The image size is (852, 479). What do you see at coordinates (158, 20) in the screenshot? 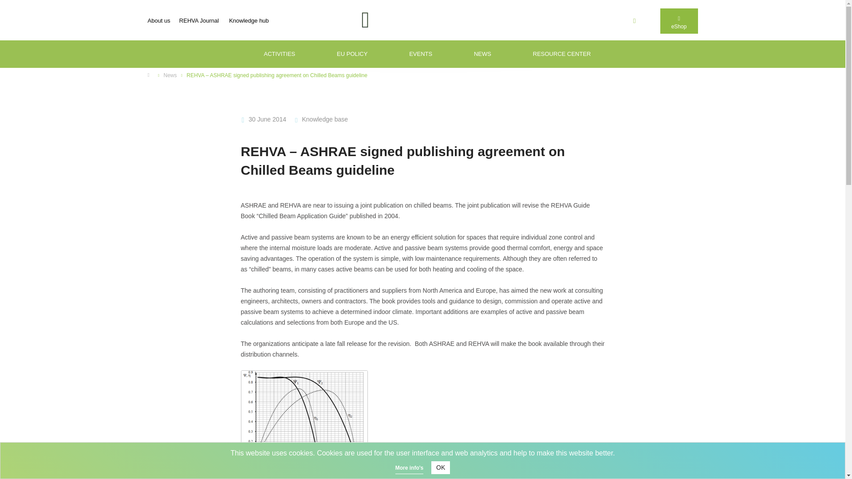
I see `About us` at bounding box center [158, 20].